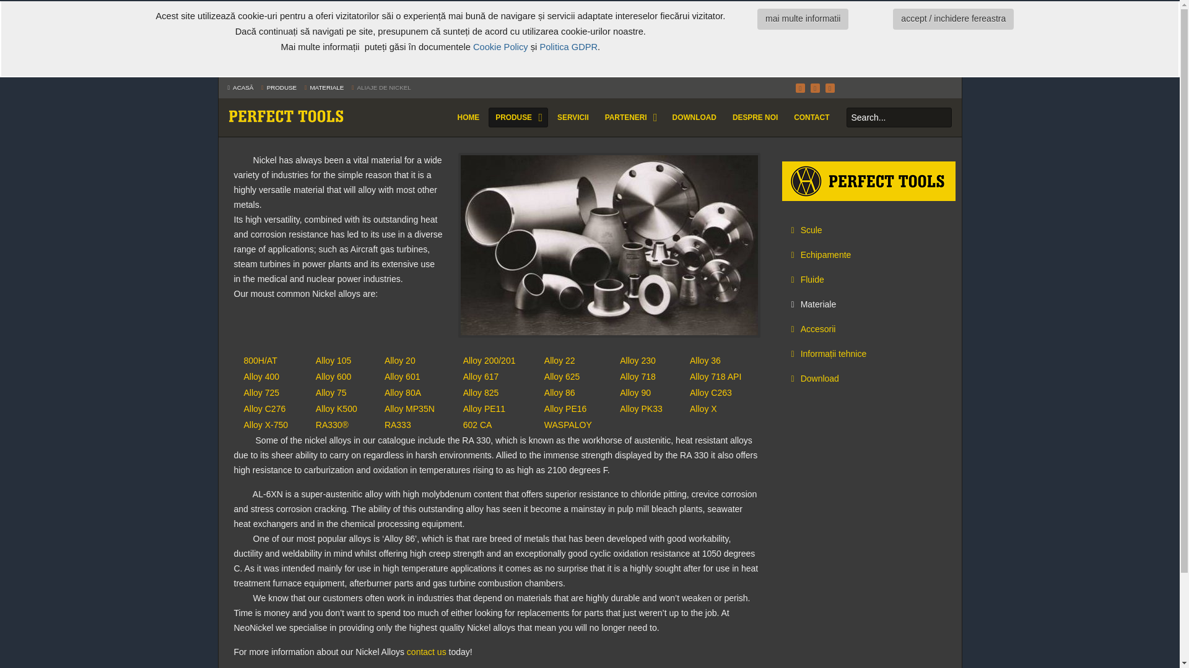 The width and height of the screenshot is (1189, 668). Describe the element at coordinates (803, 19) in the screenshot. I see `mai multe informatii` at that location.